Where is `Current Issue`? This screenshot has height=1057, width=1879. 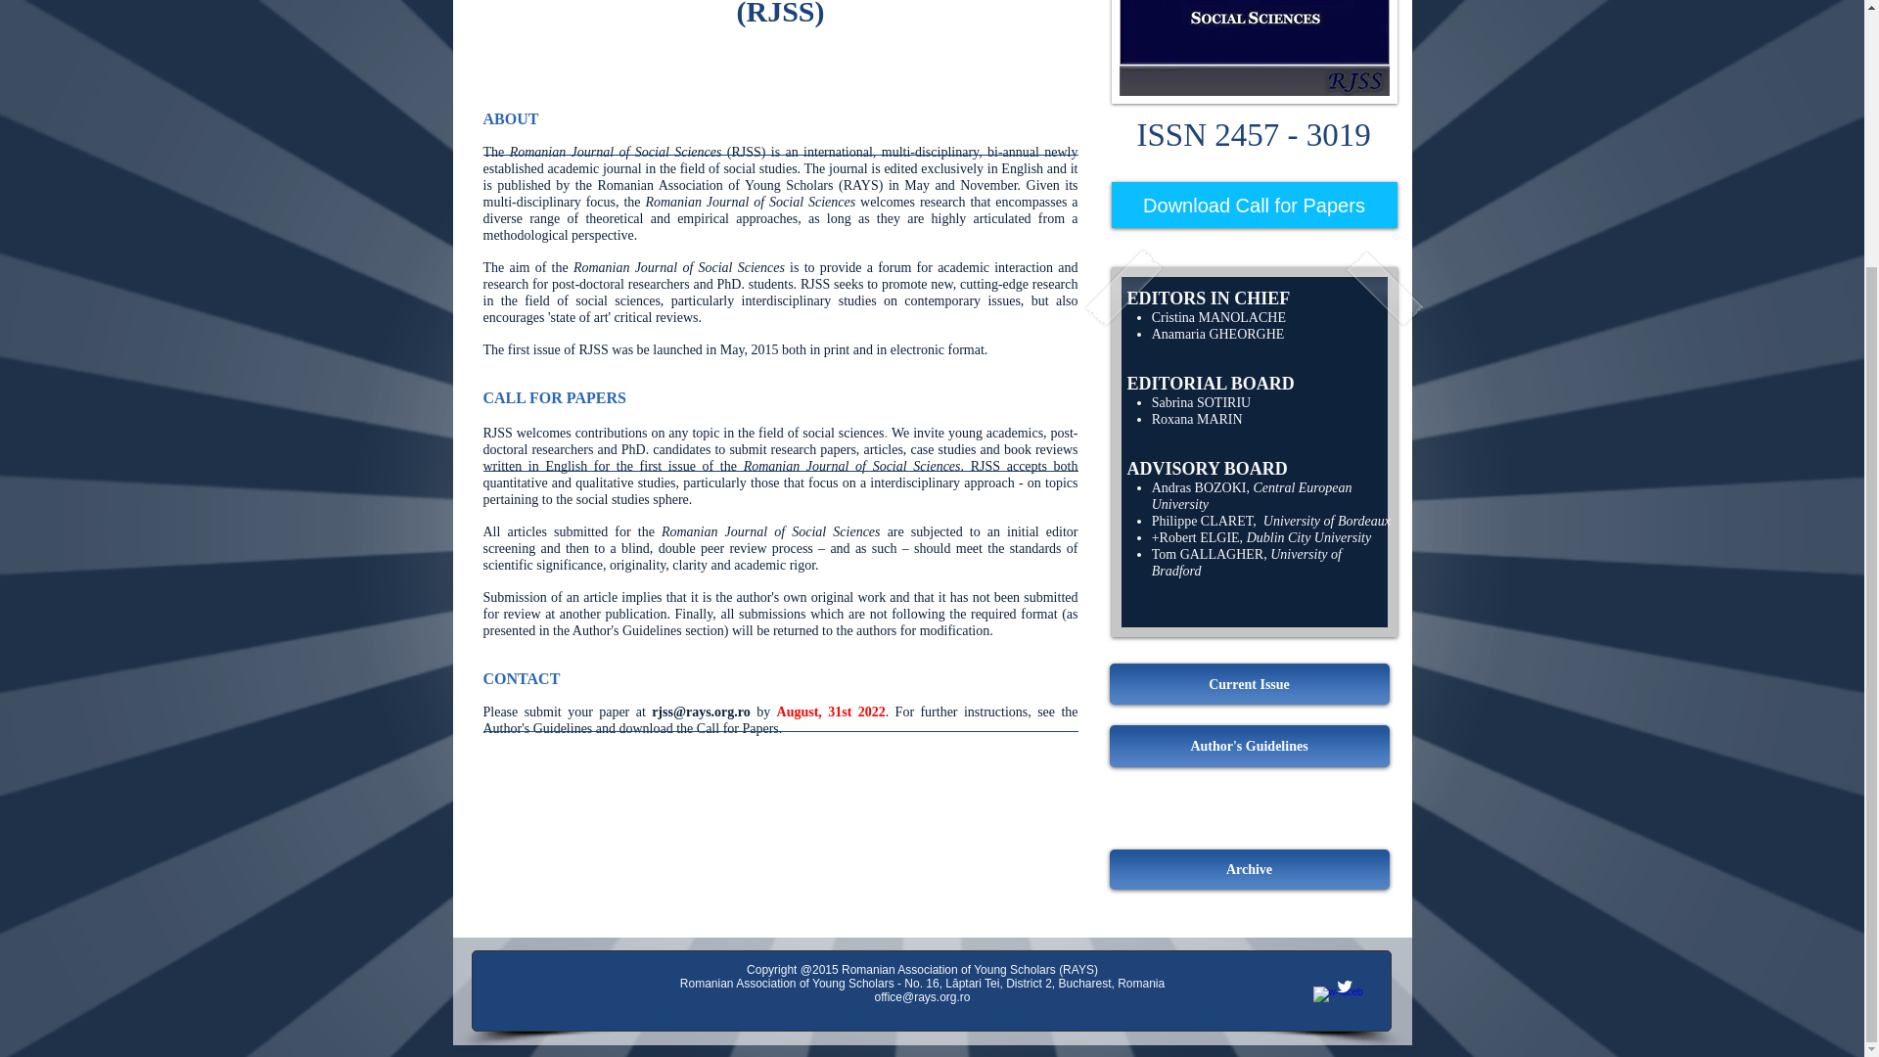
Current Issue is located at coordinates (1250, 684).